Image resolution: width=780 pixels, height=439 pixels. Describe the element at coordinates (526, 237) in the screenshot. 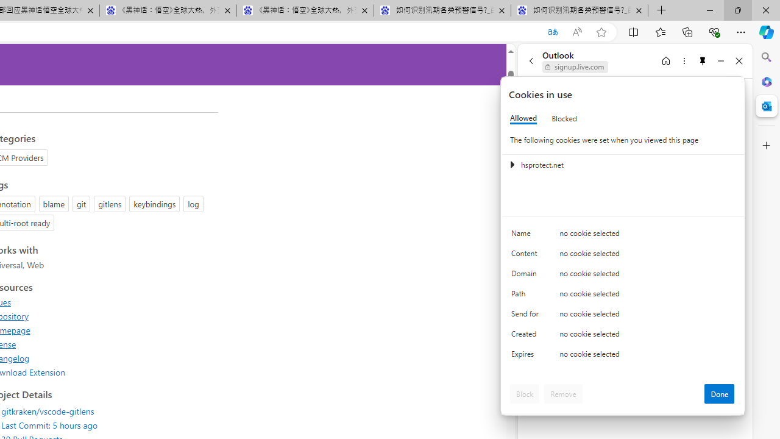

I see `Name` at that location.